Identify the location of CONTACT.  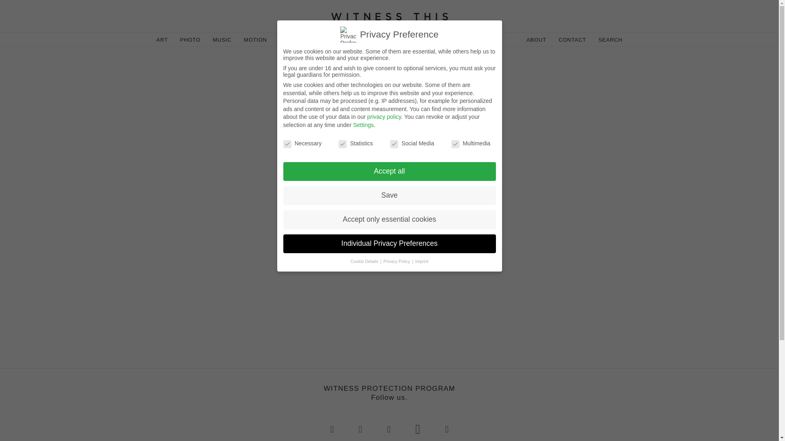
(572, 40).